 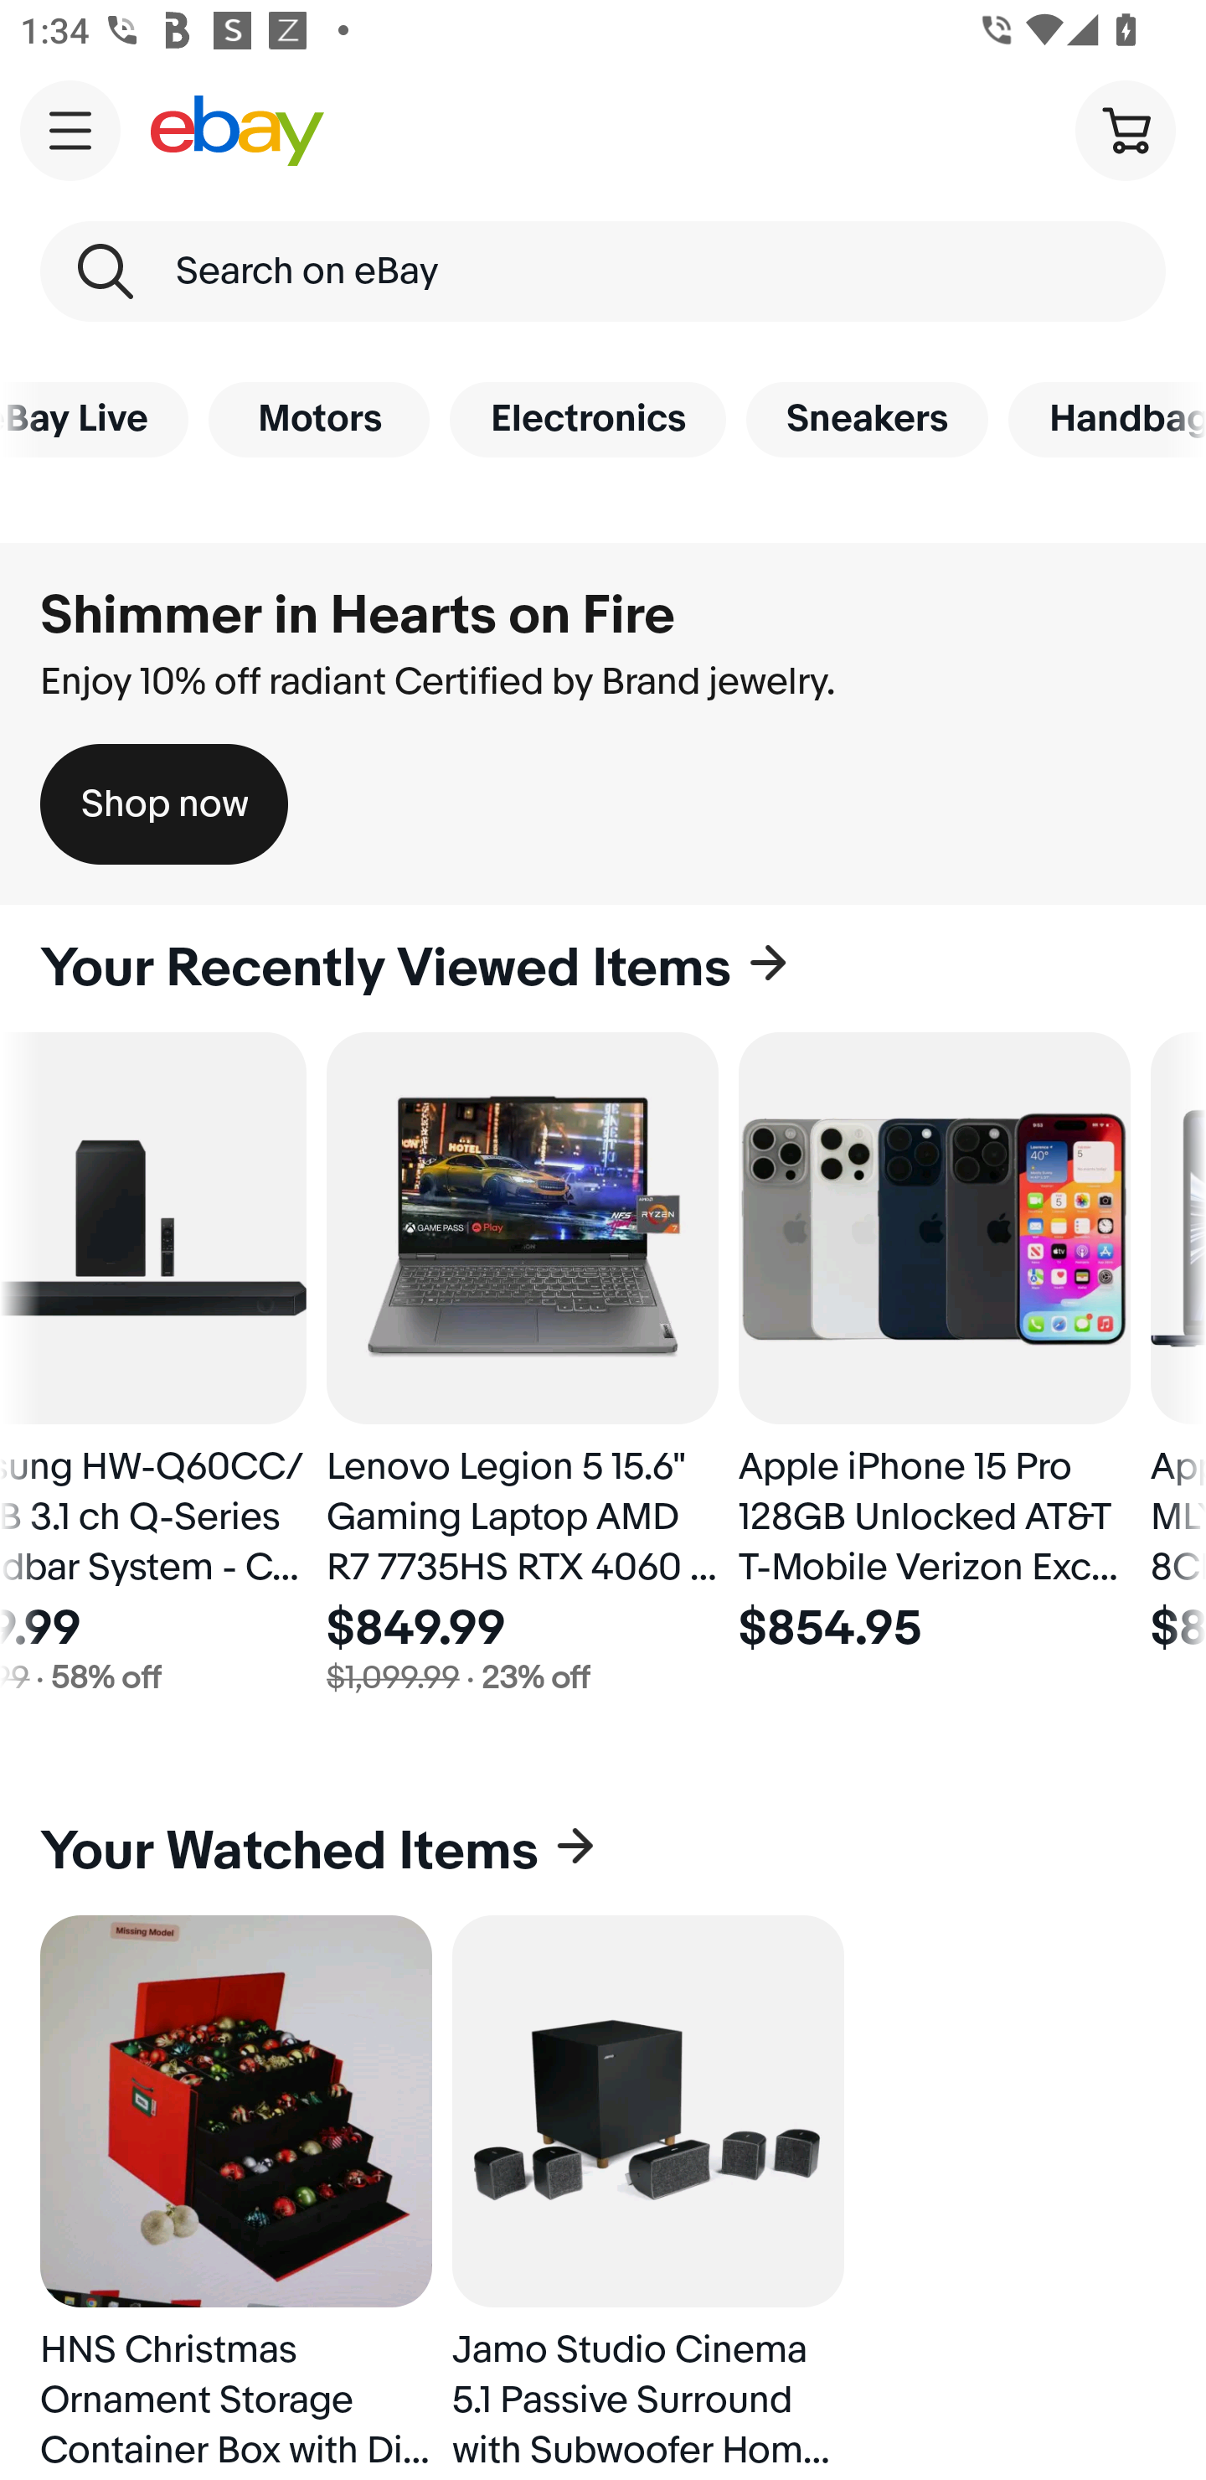 I want to click on Your Watched Items  , so click(x=603, y=1852).